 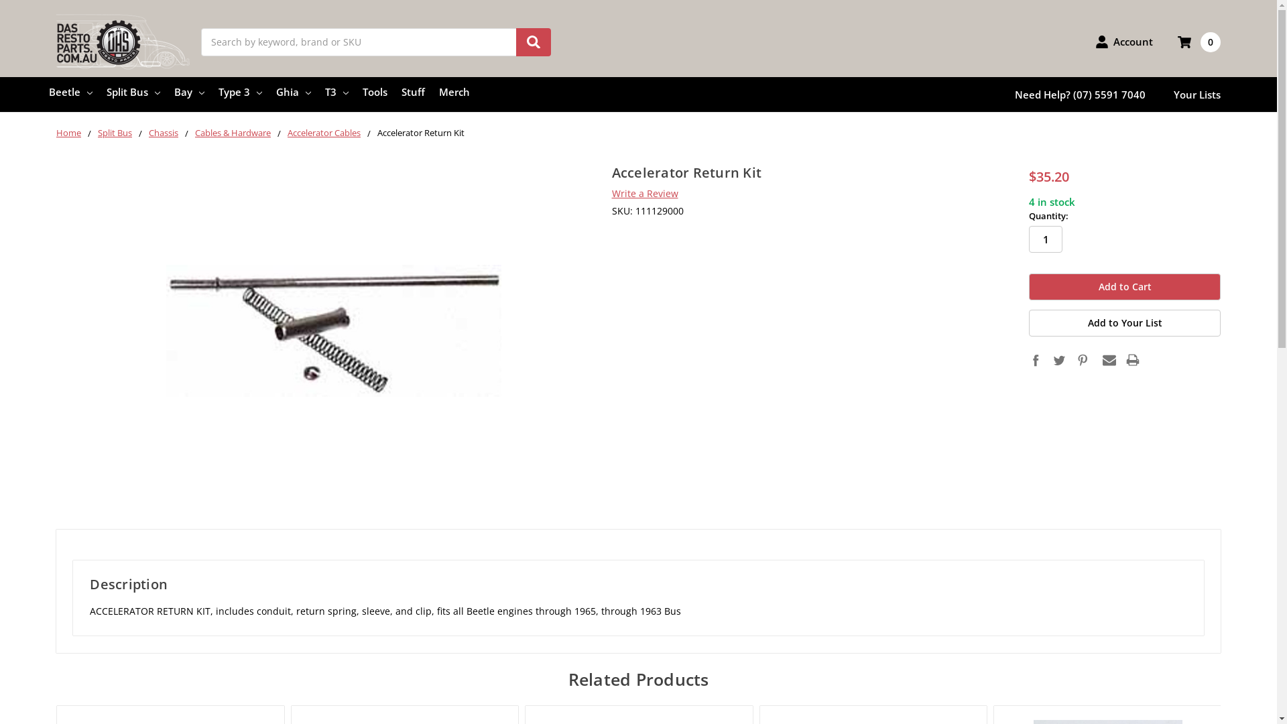 I want to click on Split Bus, so click(x=115, y=133).